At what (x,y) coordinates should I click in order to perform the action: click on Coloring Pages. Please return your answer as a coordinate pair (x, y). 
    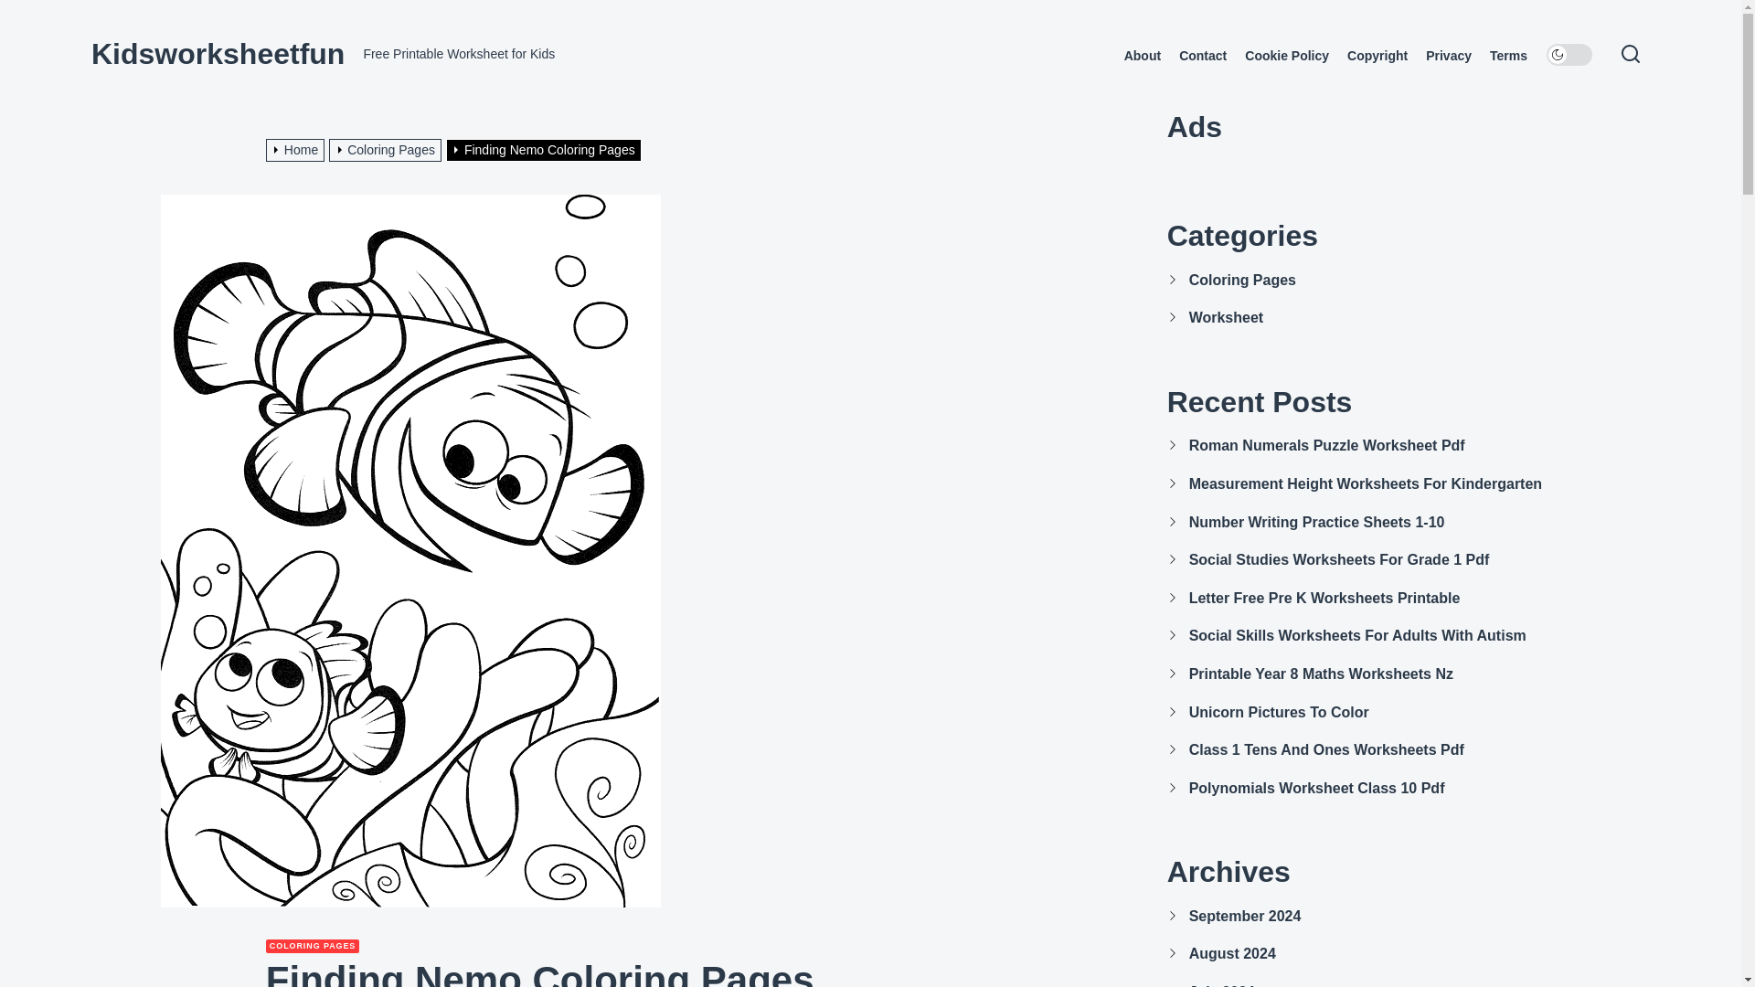
    Looking at the image, I should click on (388, 149).